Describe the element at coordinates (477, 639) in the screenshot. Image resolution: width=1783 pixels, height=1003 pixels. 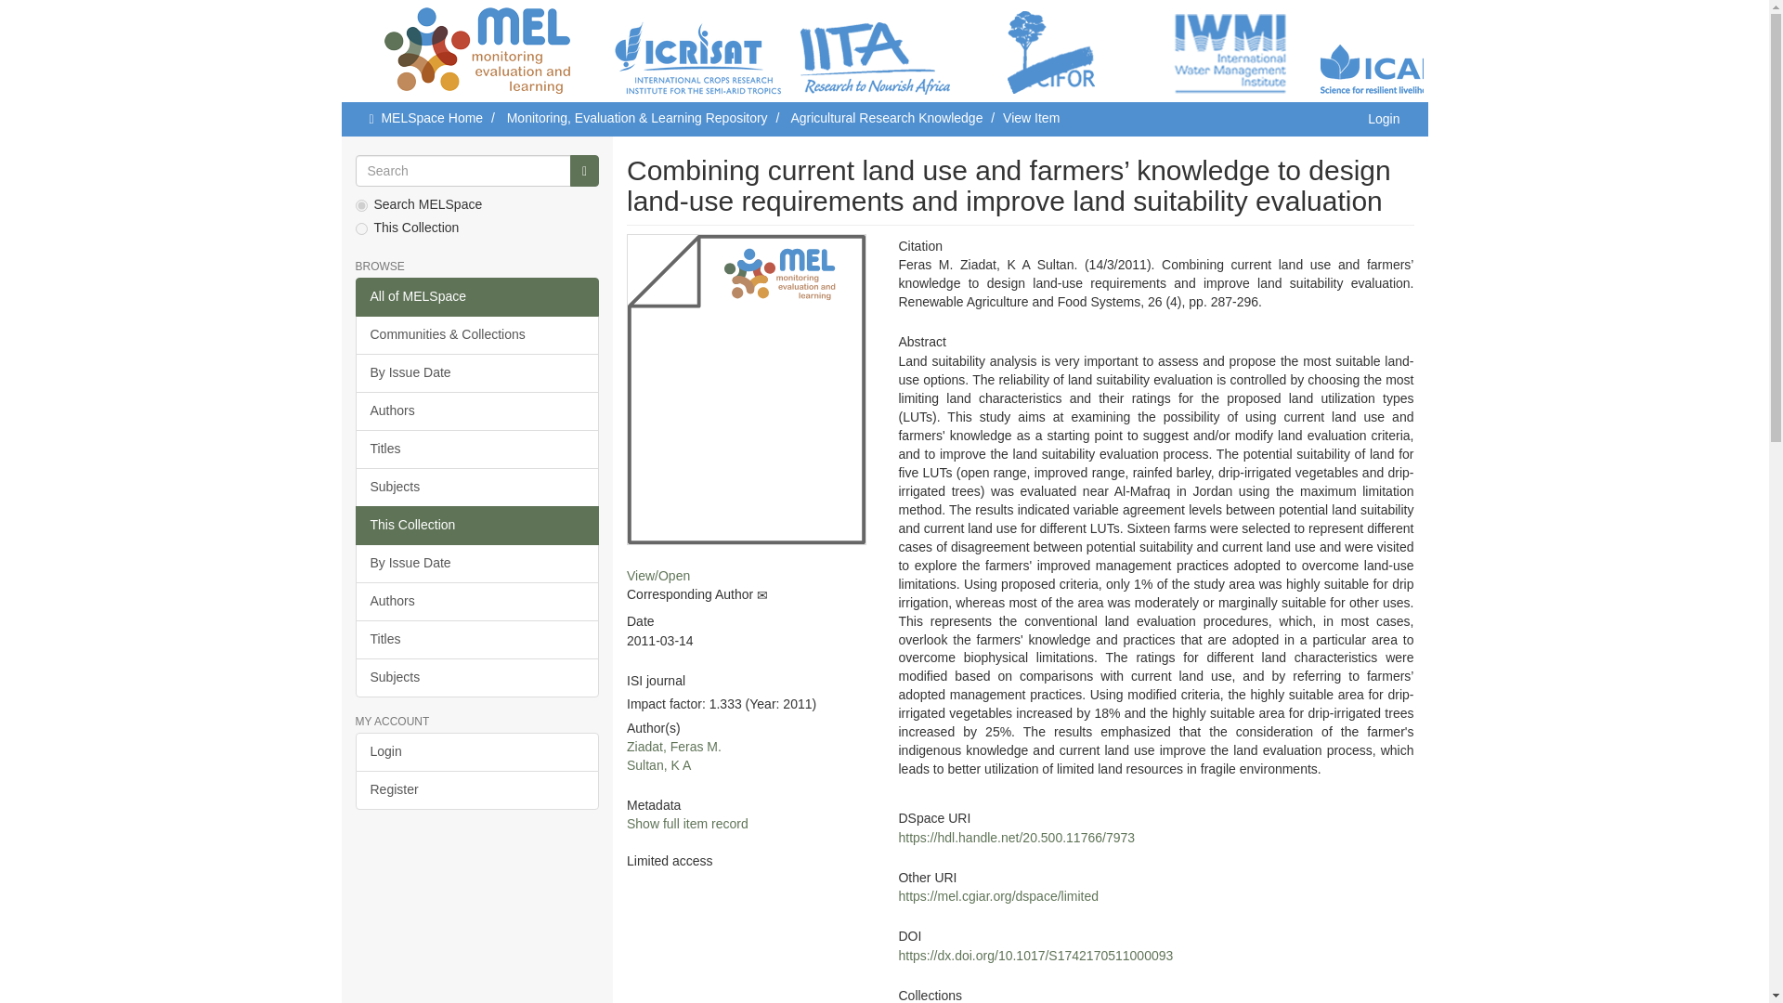
I see `Titles` at that location.